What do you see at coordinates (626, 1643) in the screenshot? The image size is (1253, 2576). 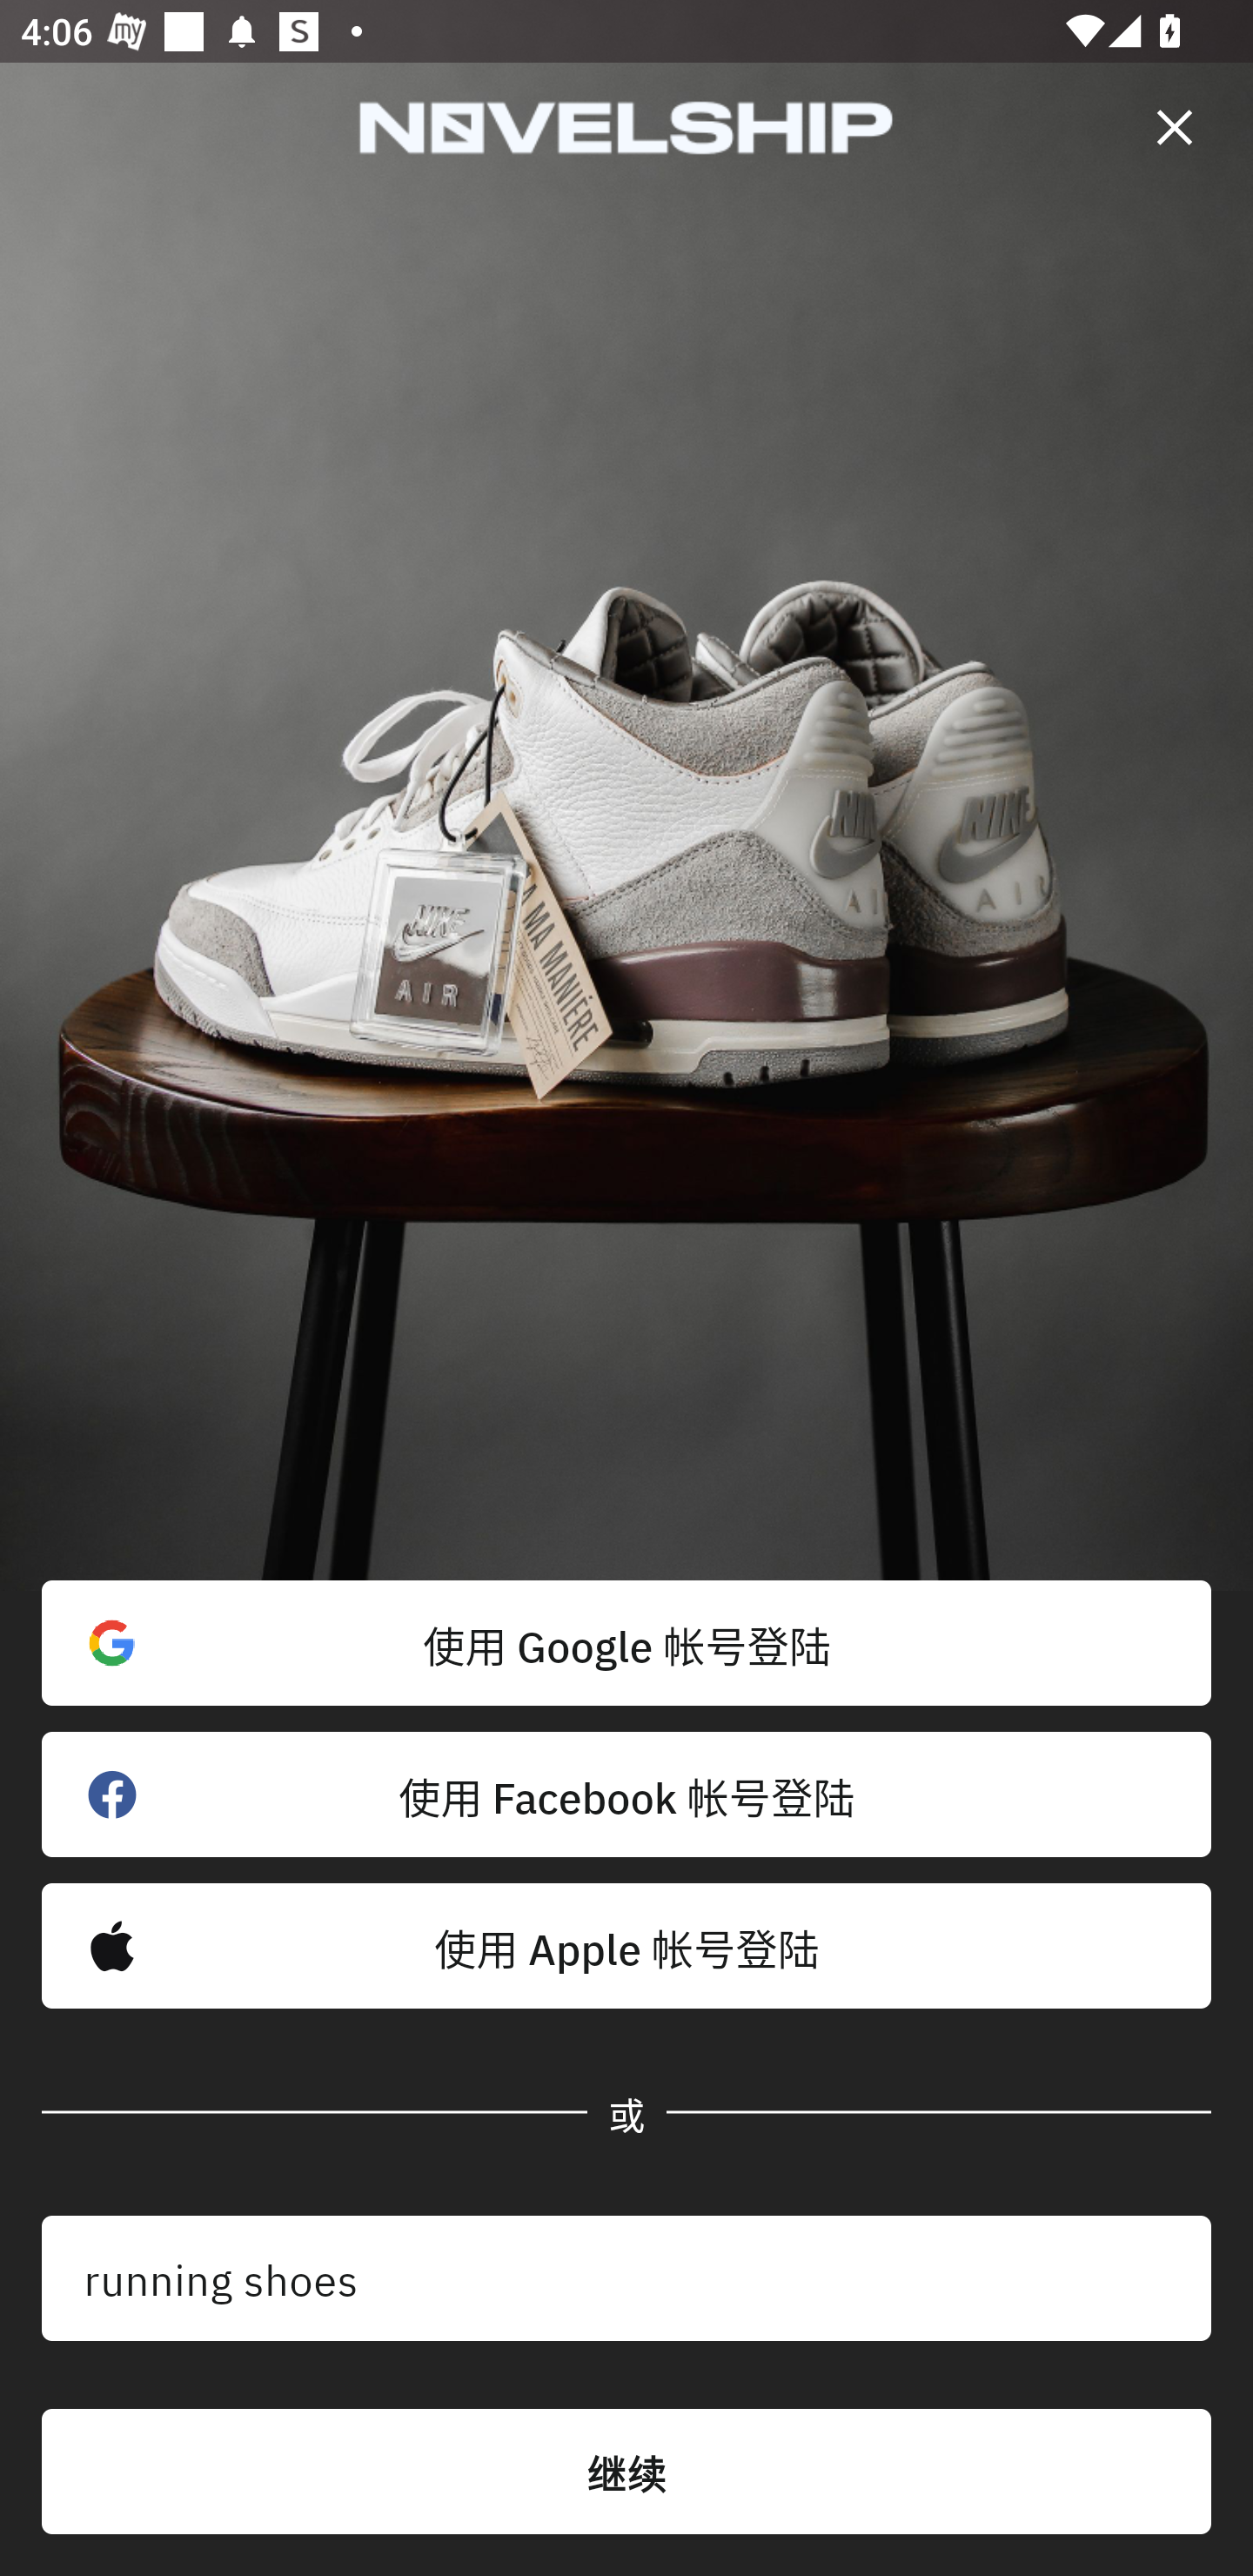 I see `使用 Google 帐号登陆` at bounding box center [626, 1643].